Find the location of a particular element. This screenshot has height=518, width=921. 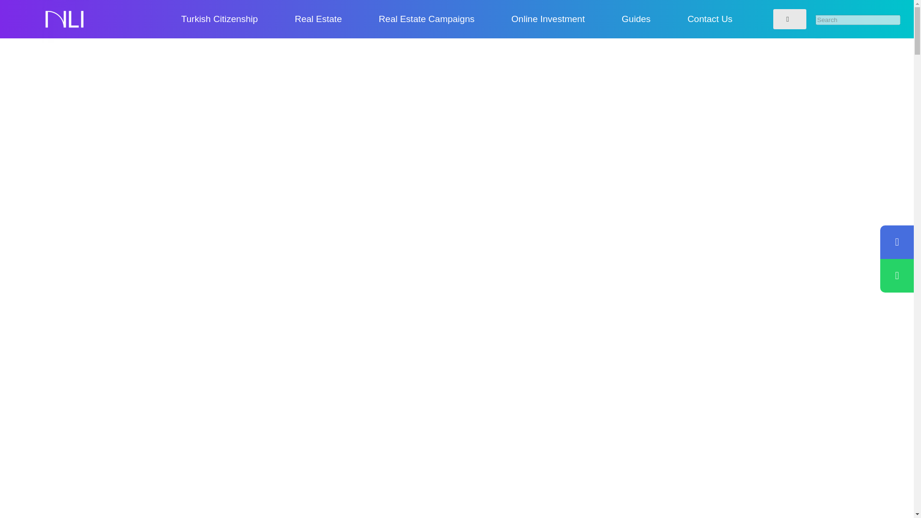

Turkish Citizenship is located at coordinates (219, 19).